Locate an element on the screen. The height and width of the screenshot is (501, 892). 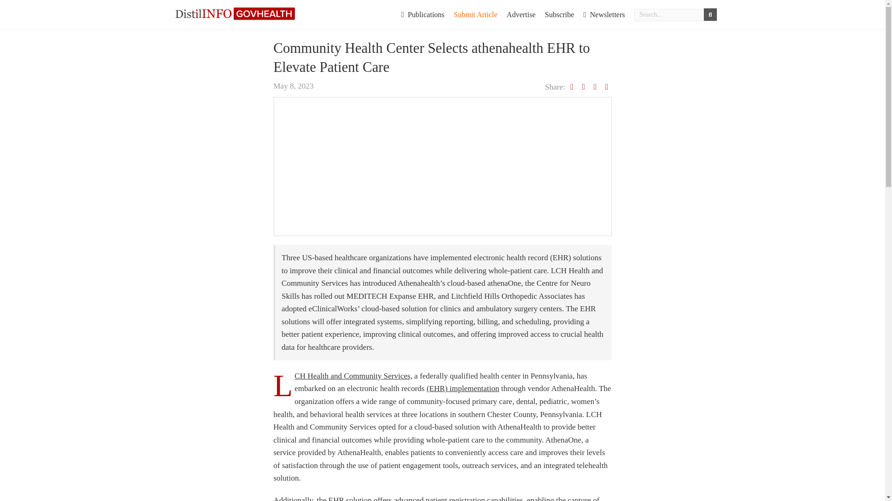
Newsletters Archive is located at coordinates (604, 15).